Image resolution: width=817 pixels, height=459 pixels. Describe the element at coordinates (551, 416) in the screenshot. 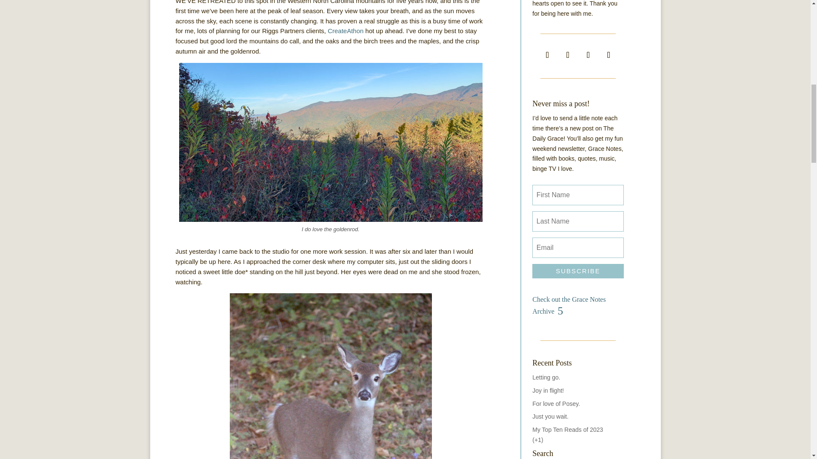

I see `Just you wait.` at that location.